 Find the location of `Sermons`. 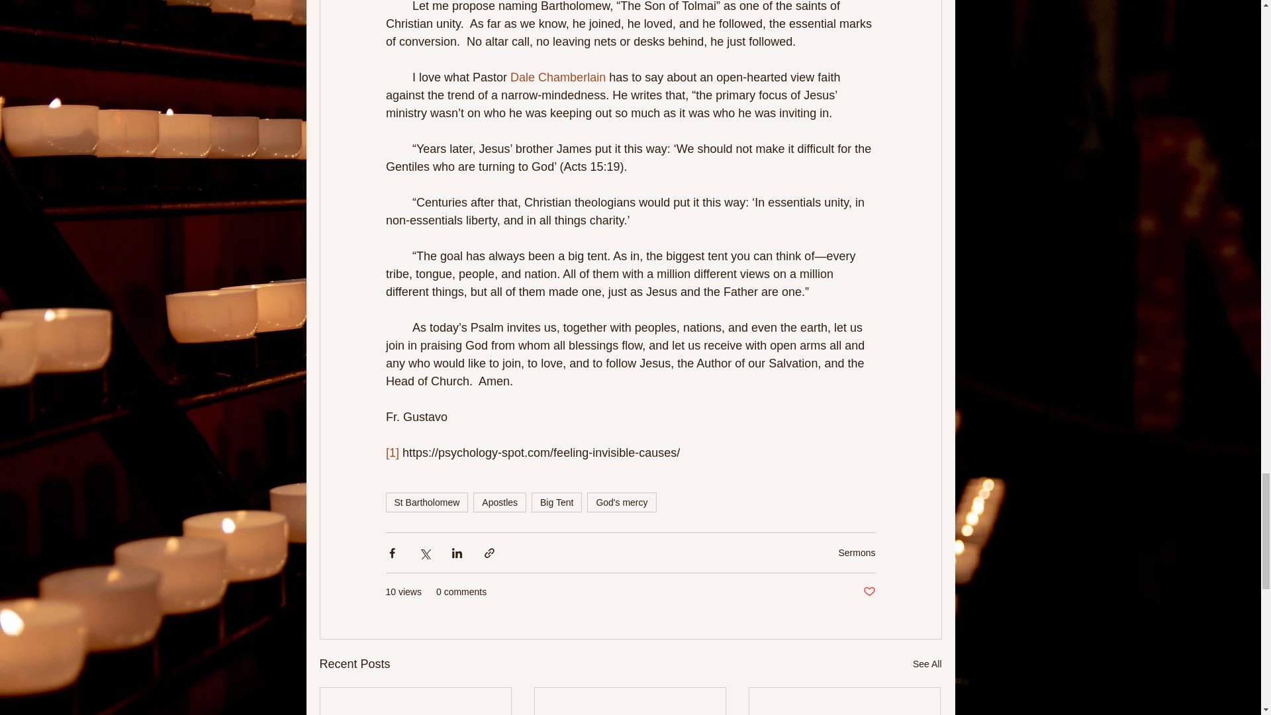

Sermons is located at coordinates (857, 552).